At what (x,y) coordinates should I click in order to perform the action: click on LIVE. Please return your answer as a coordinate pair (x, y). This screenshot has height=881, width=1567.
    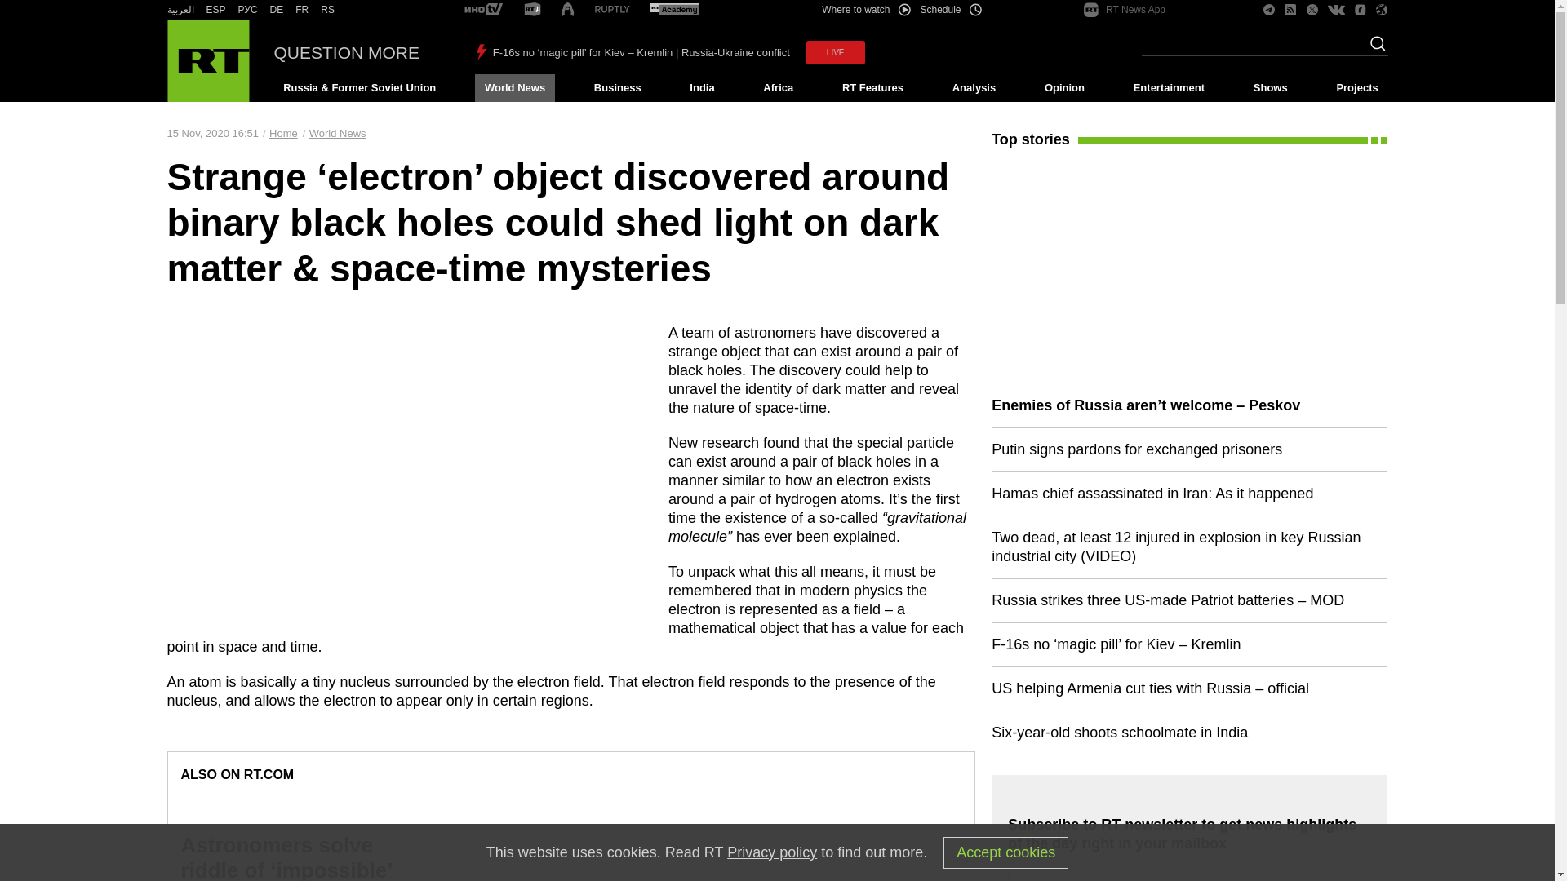
    Looking at the image, I should click on (836, 52).